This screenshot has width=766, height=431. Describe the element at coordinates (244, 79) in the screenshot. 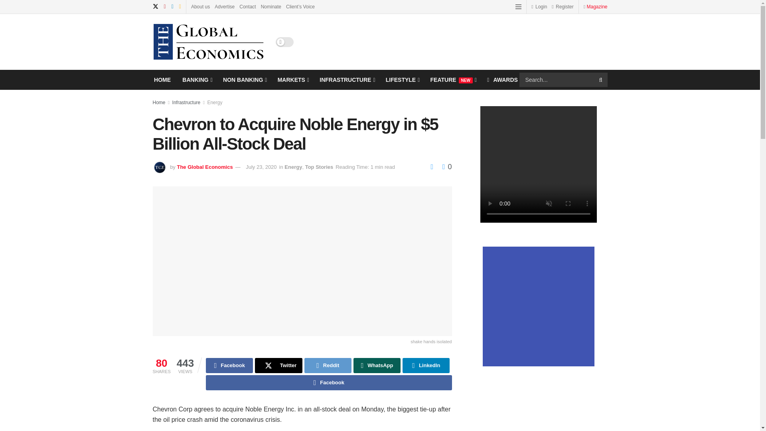

I see `NON BANKING` at that location.